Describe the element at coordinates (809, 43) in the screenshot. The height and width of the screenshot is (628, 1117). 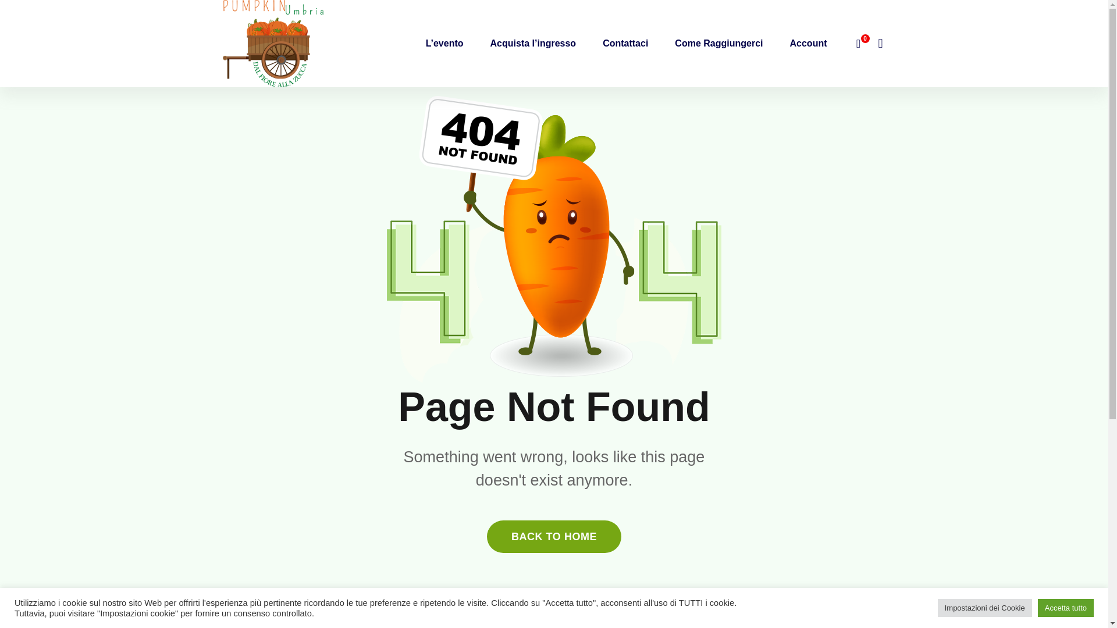
I see `Account` at that location.